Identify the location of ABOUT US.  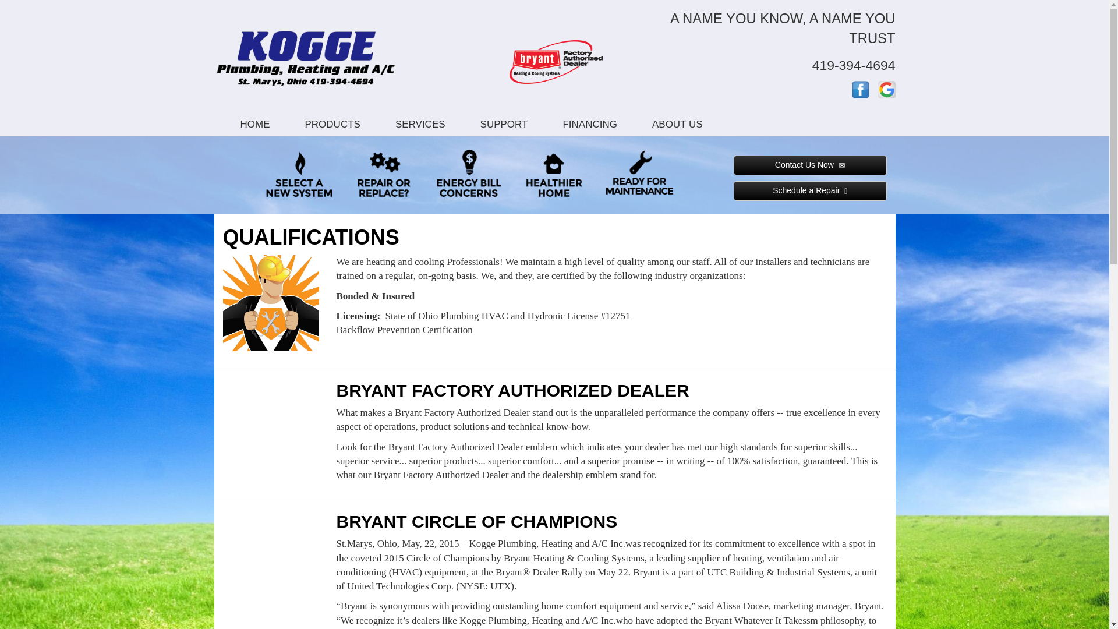
(677, 123).